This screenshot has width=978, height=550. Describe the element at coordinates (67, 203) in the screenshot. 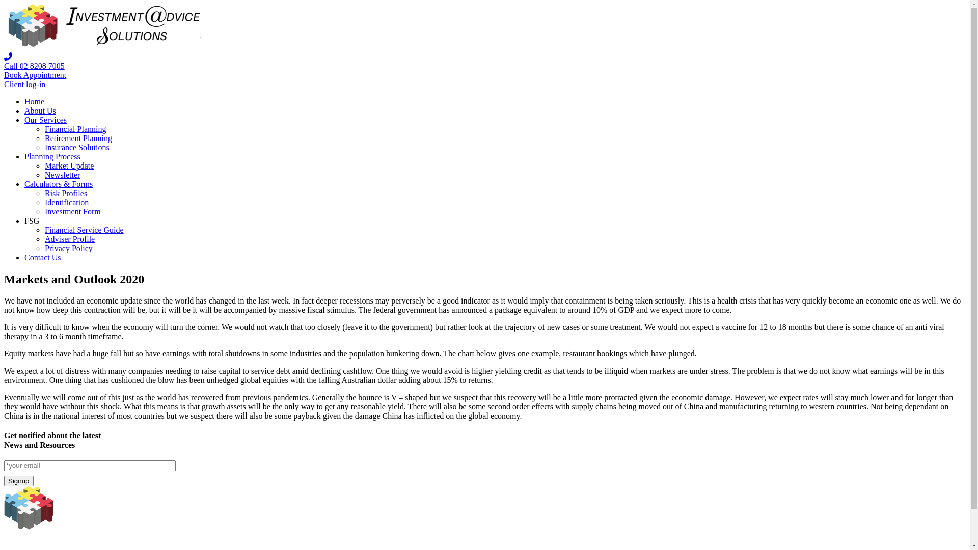

I see `Identification` at that location.